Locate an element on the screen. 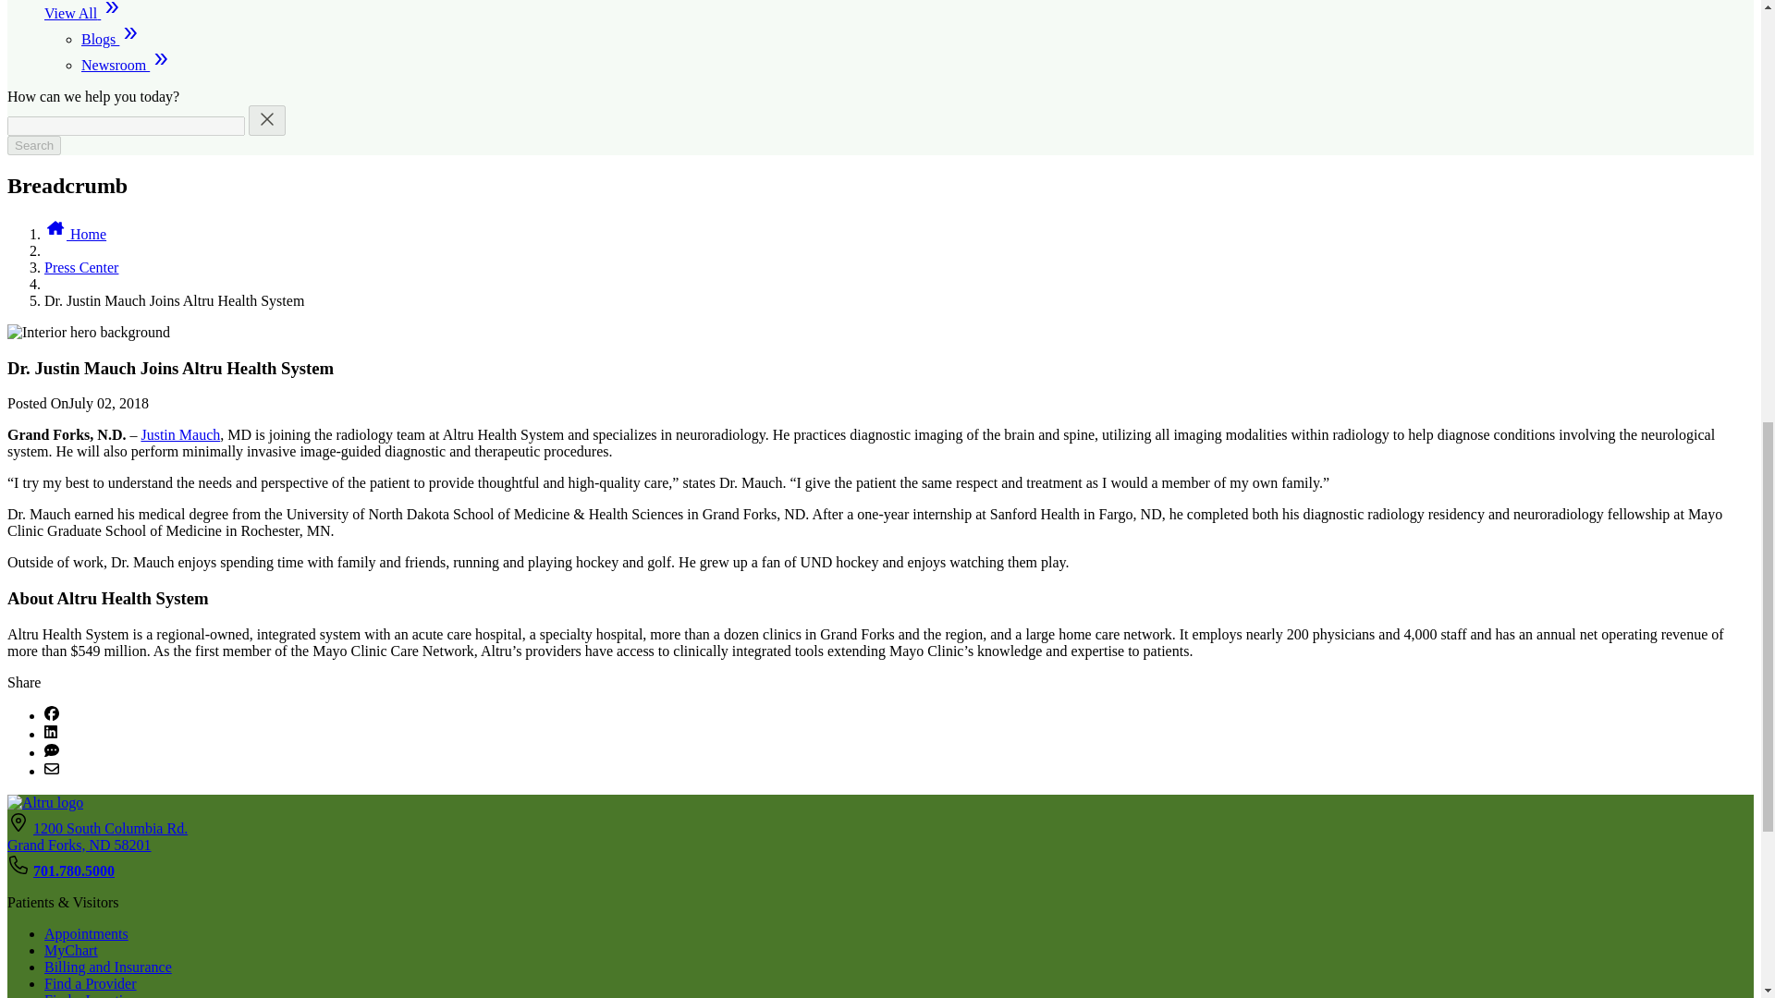  View All is located at coordinates (83, 13).